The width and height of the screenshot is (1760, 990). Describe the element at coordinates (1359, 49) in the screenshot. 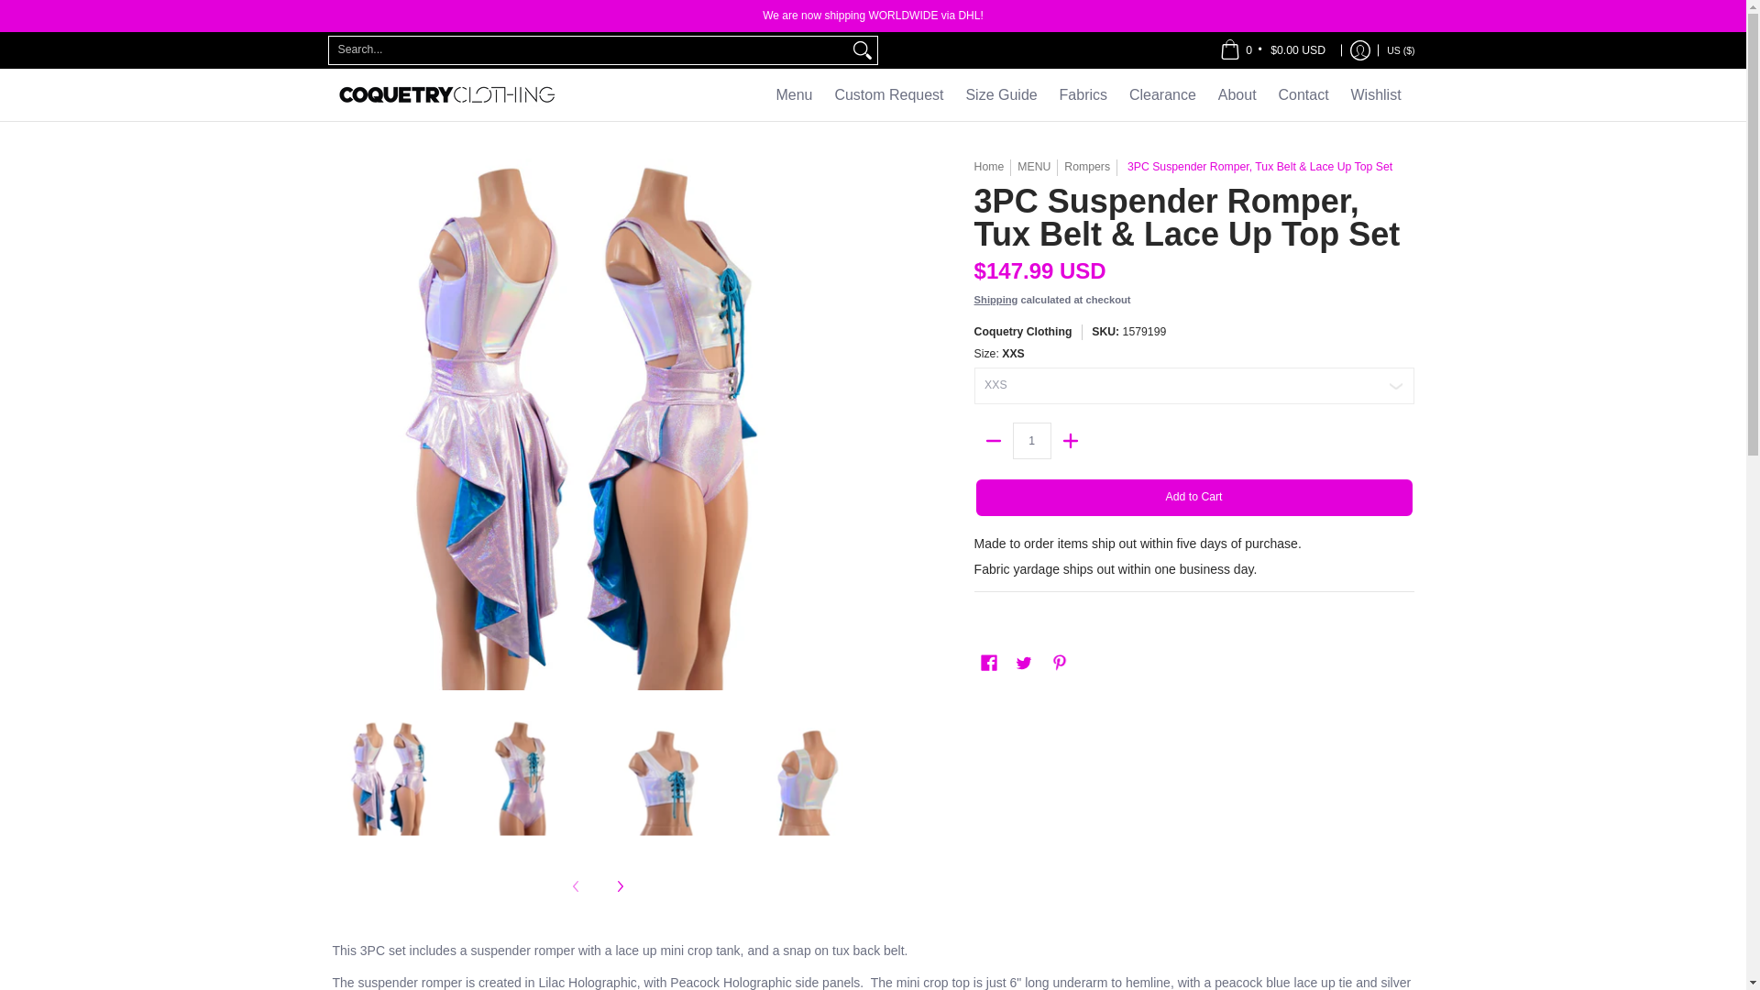

I see `Log in` at that location.